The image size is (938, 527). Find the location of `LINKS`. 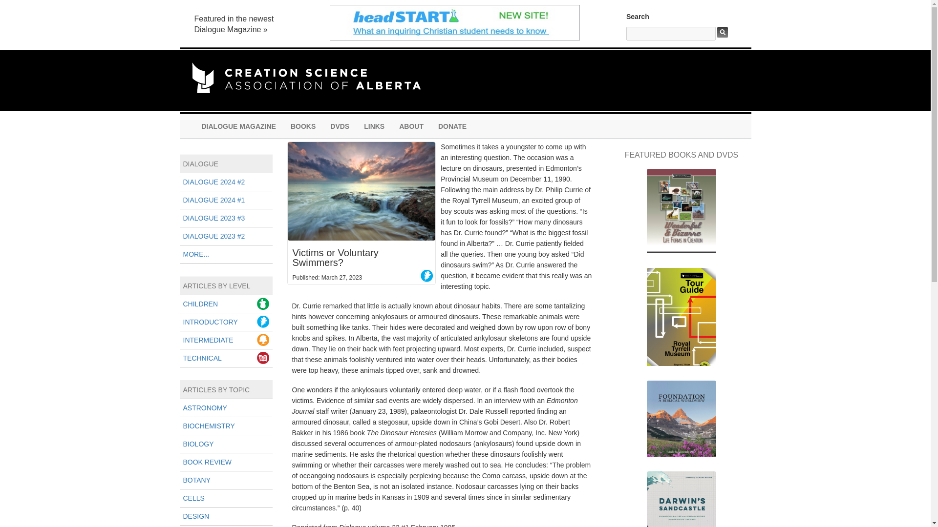

LINKS is located at coordinates (374, 126).